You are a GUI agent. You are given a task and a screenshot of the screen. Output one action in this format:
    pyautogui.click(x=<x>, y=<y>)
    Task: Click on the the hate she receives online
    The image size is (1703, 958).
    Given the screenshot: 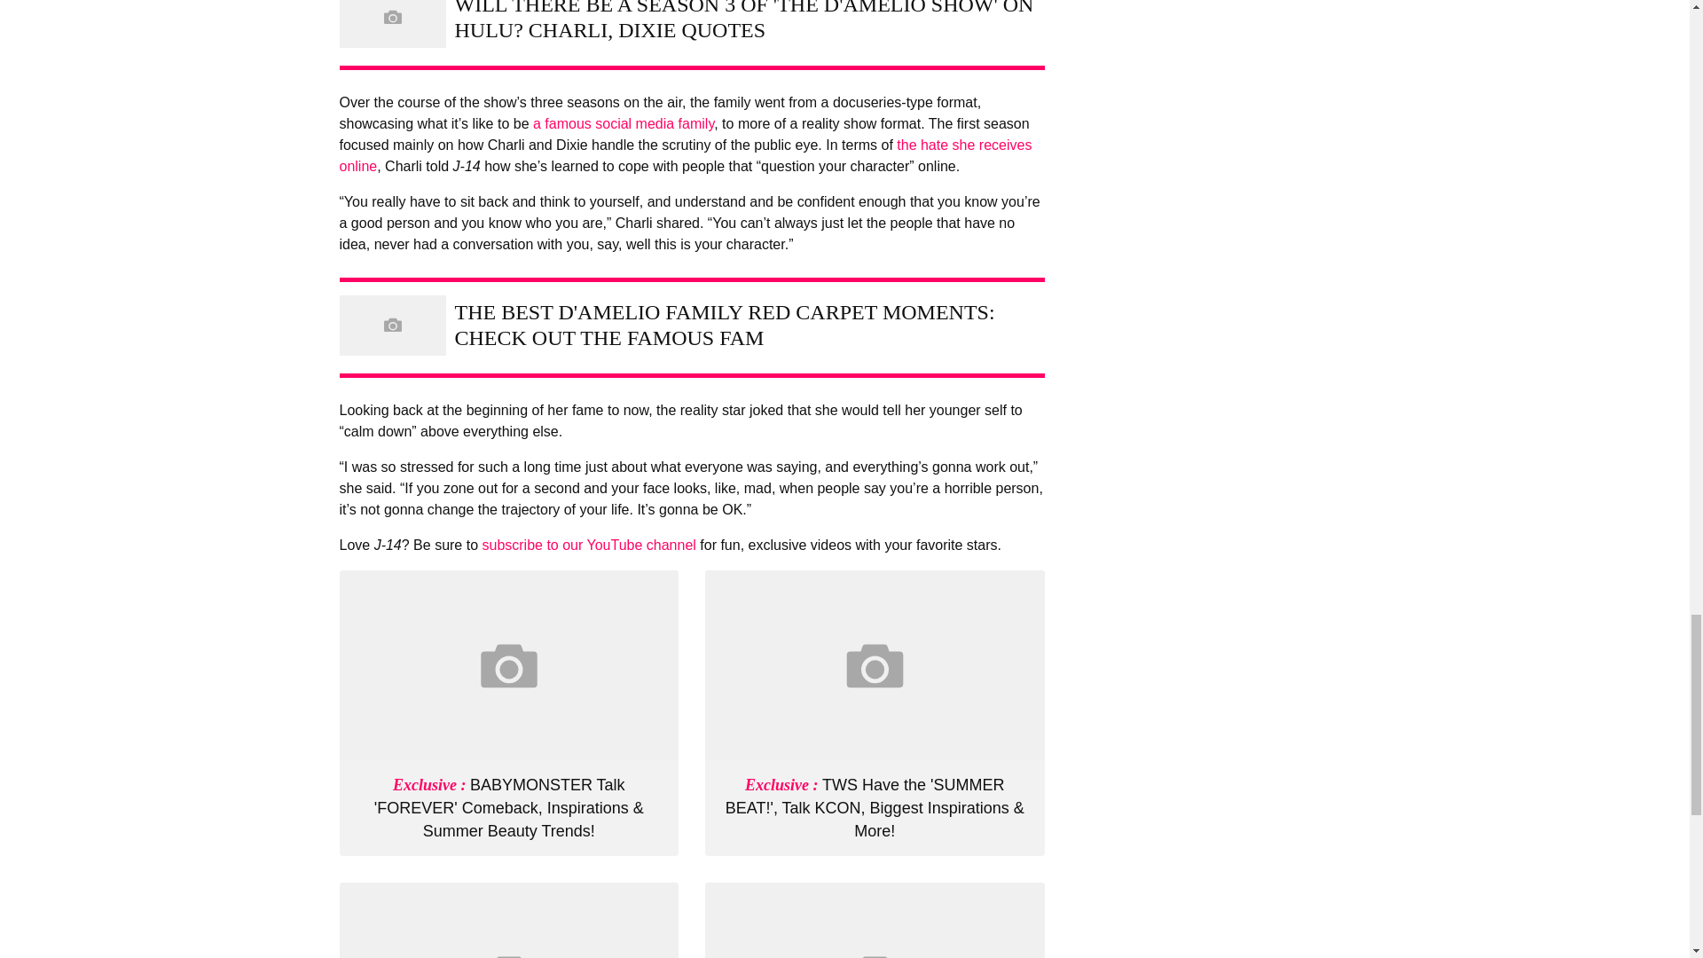 What is the action you would take?
    pyautogui.click(x=685, y=154)
    